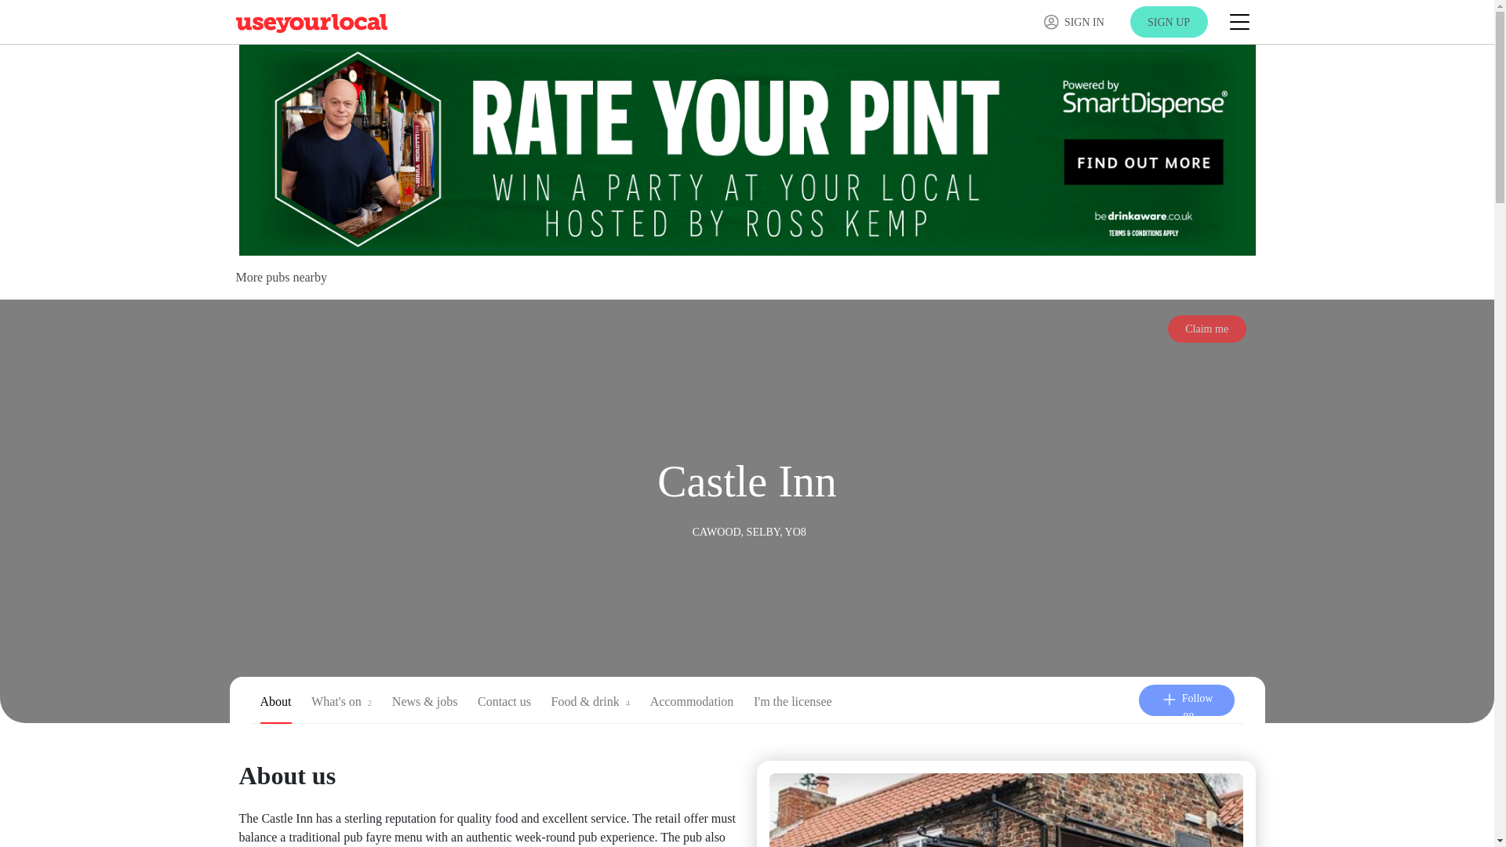  What do you see at coordinates (281, 276) in the screenshot?
I see `More pubs nearby` at bounding box center [281, 276].